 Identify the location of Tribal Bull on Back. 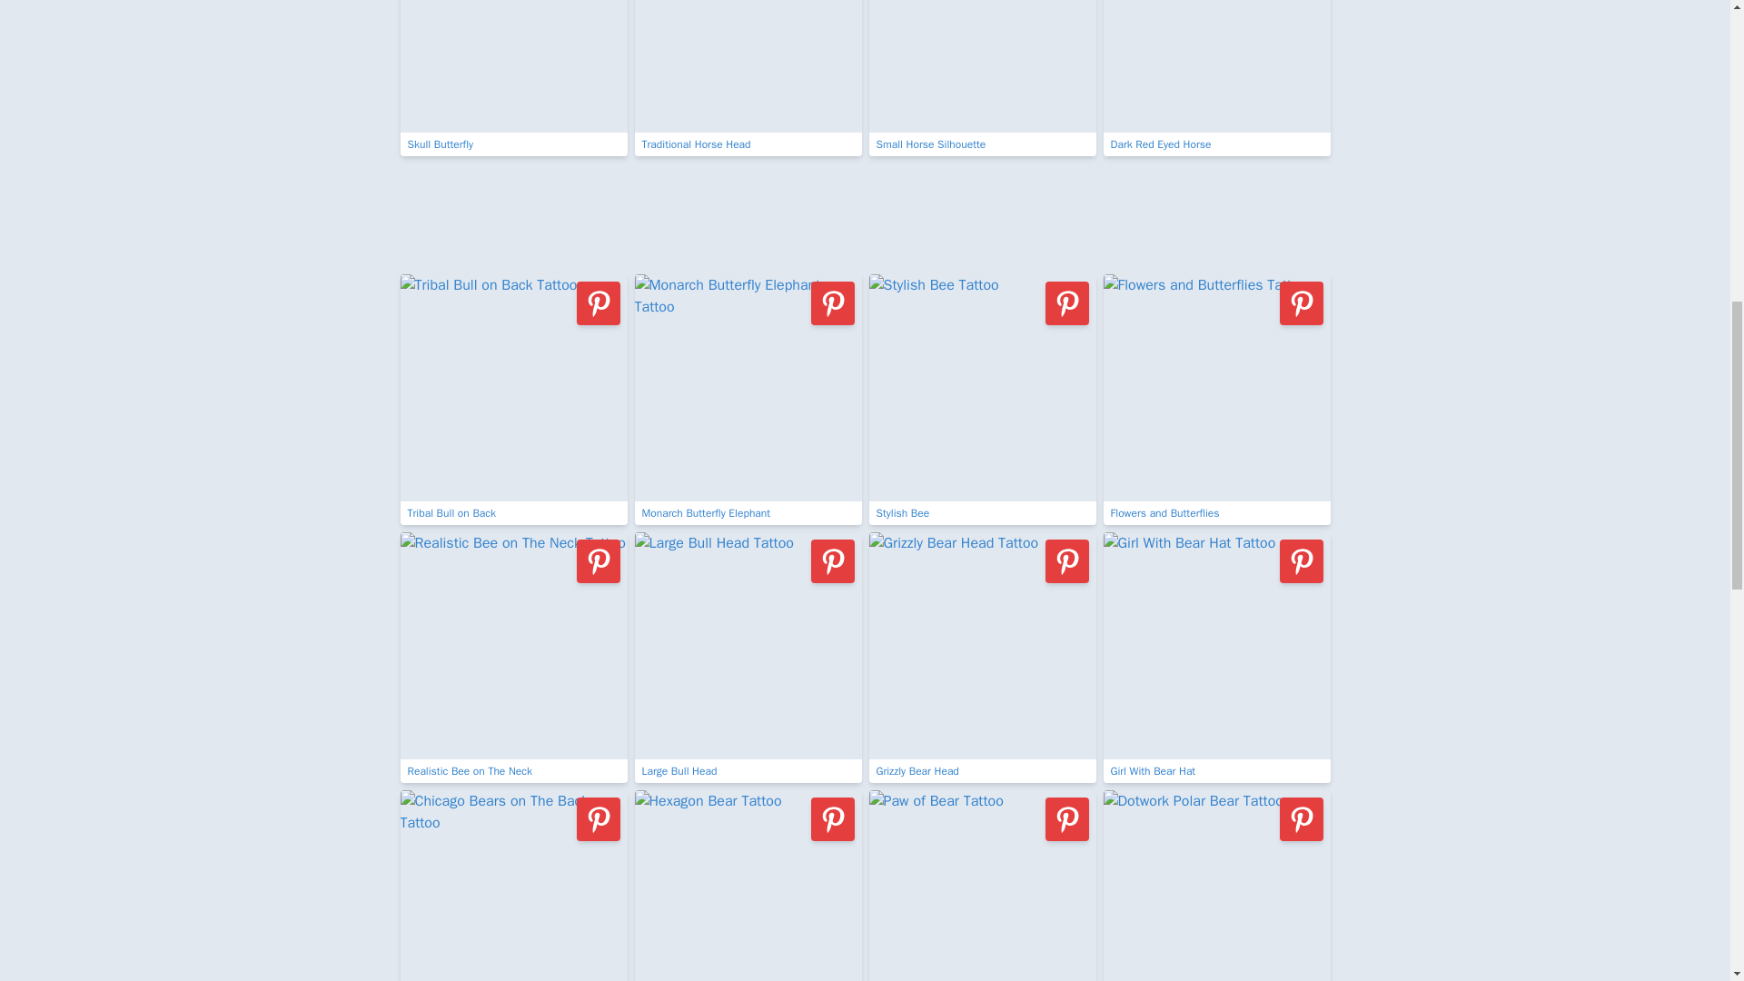
(512, 400).